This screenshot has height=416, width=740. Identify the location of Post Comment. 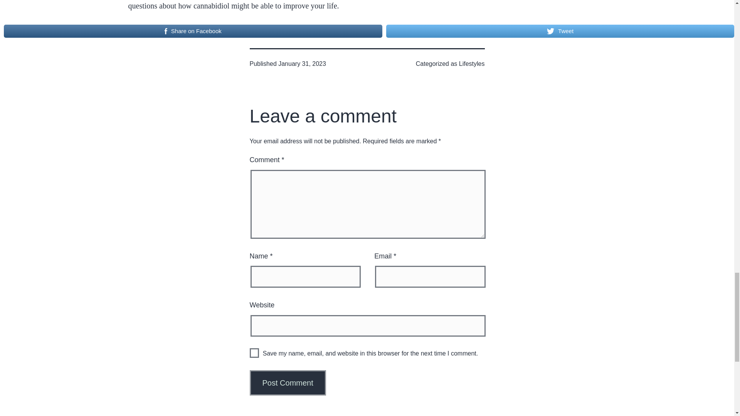
(288, 383).